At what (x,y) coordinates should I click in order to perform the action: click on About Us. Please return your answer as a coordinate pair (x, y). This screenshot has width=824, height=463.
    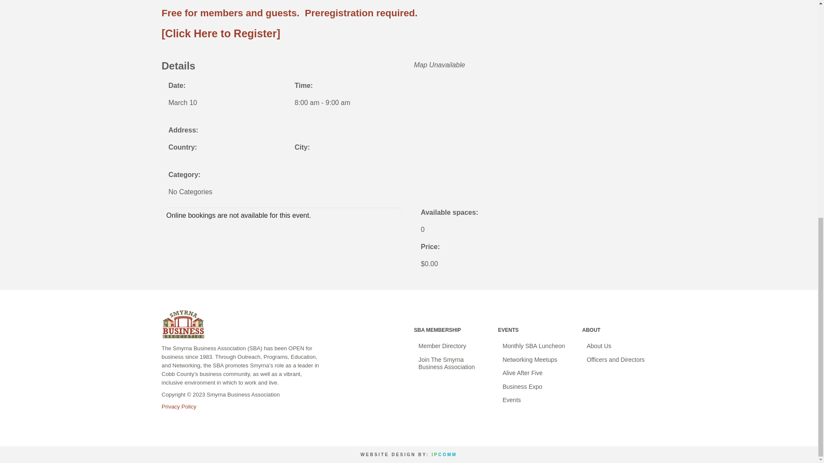
    Looking at the image, I should click on (619, 346).